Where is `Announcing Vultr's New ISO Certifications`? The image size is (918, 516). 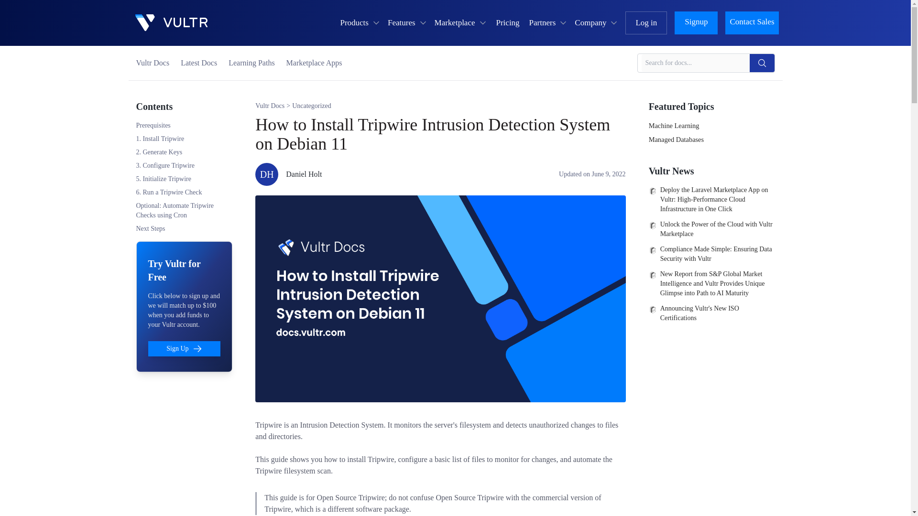 Announcing Vultr's New ISO Certifications is located at coordinates (711, 313).